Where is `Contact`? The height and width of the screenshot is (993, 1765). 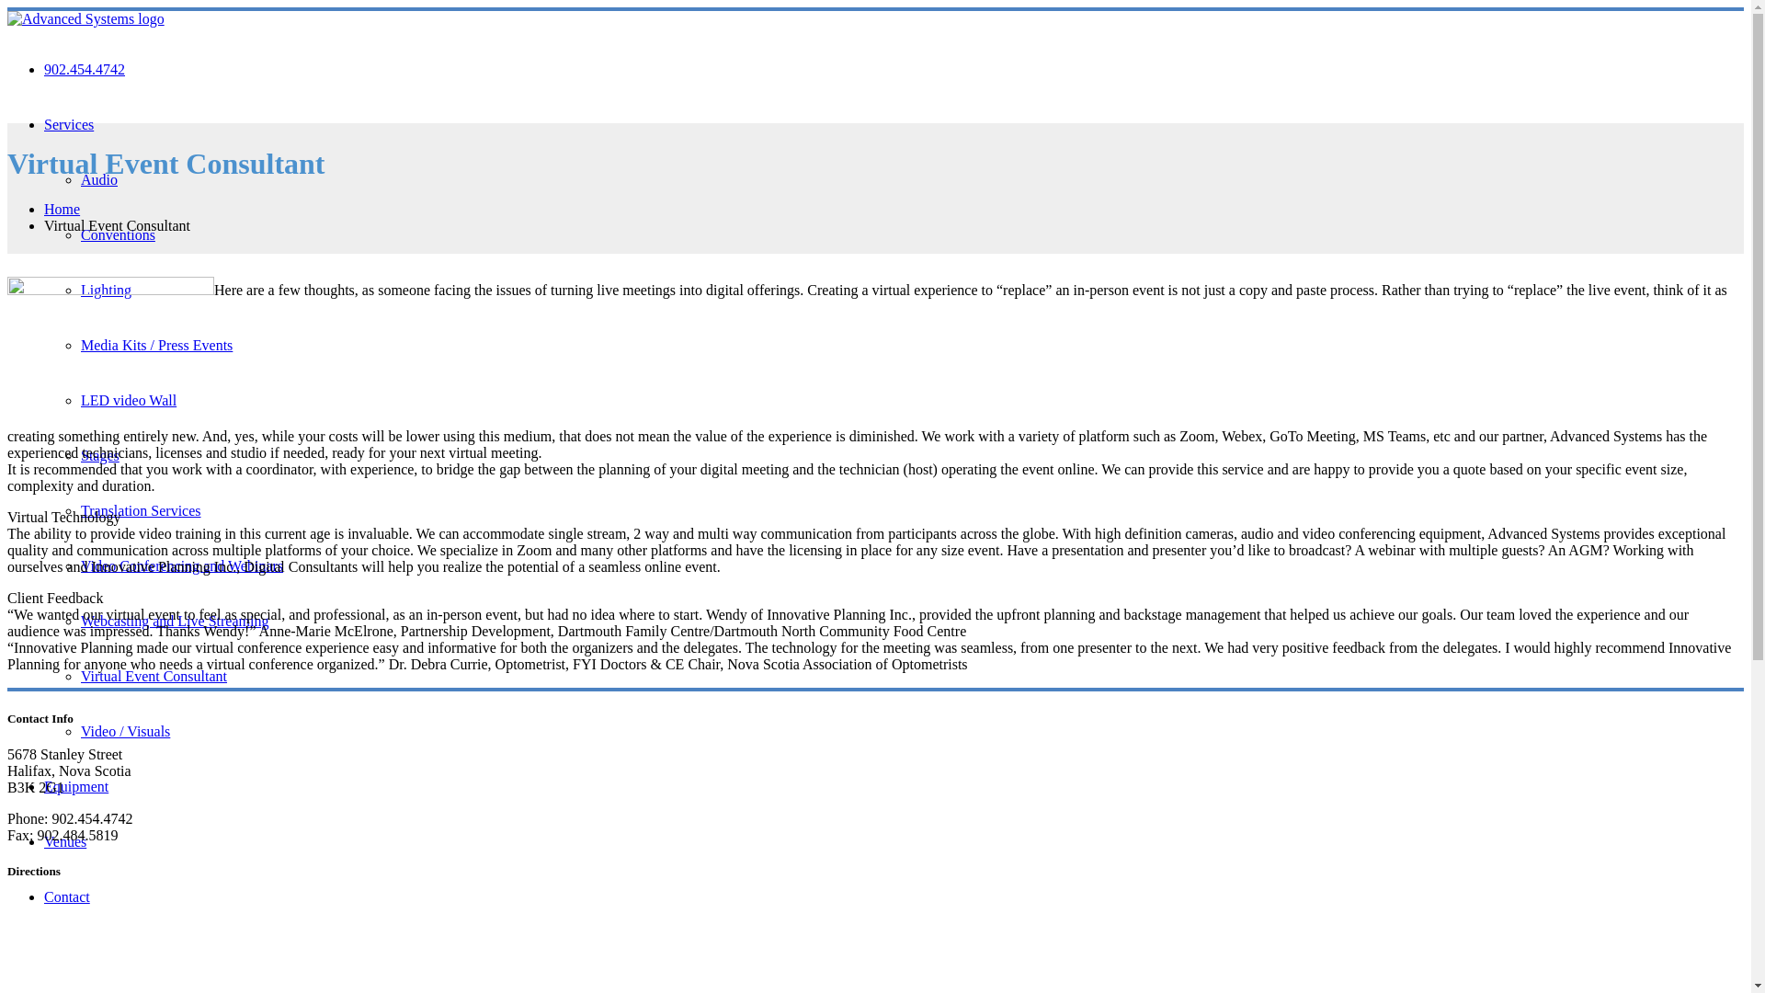 Contact is located at coordinates (67, 897).